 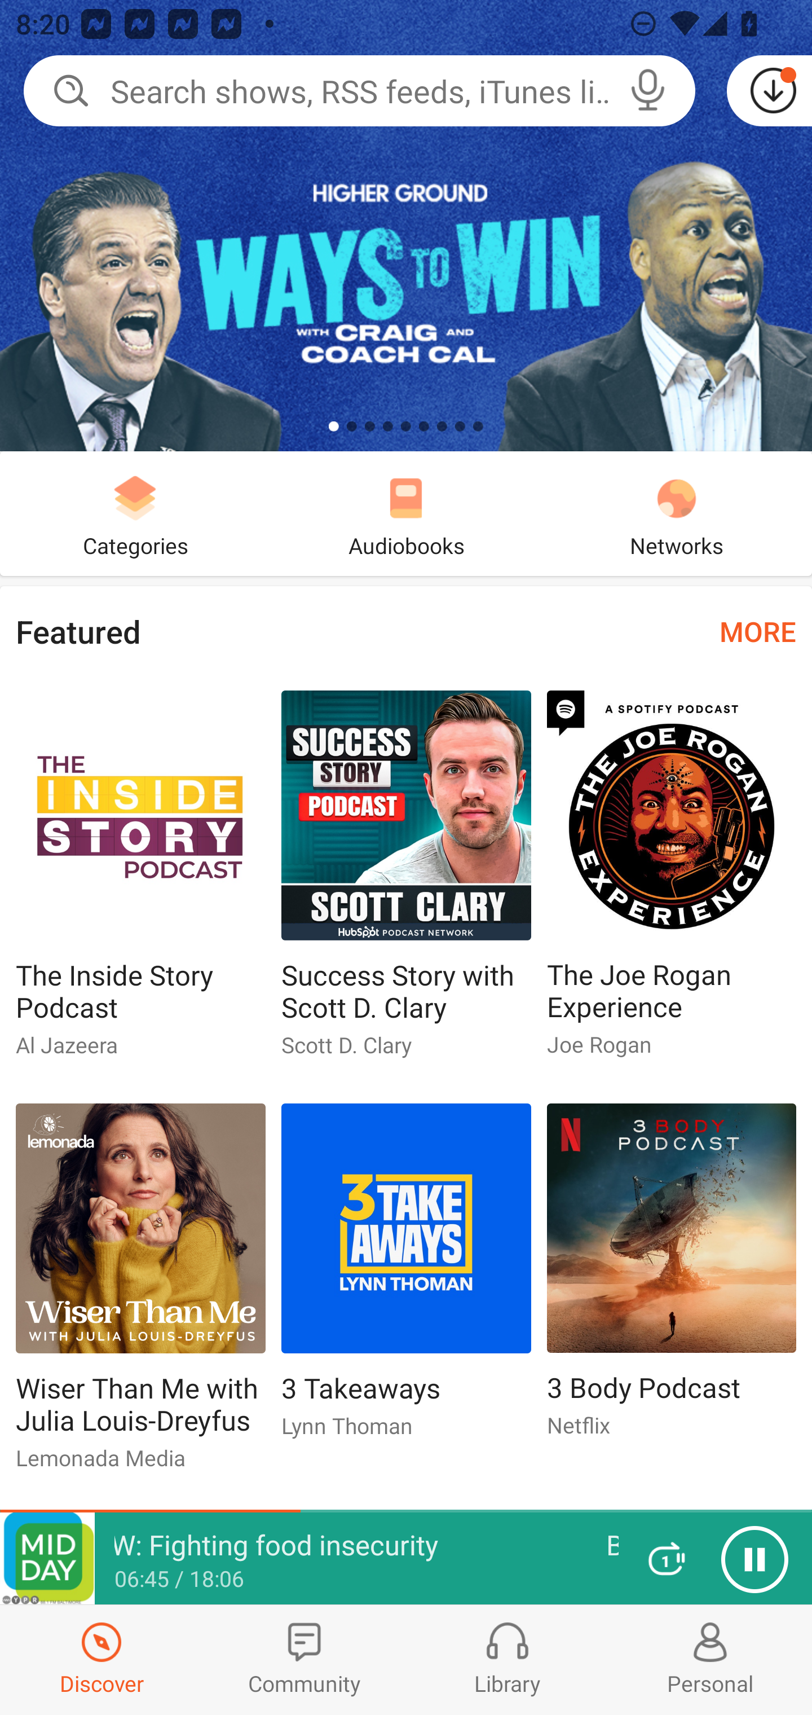 I want to click on 3 Takeaways 3 Takeaways Lynn Thoman, so click(x=406, y=1279).